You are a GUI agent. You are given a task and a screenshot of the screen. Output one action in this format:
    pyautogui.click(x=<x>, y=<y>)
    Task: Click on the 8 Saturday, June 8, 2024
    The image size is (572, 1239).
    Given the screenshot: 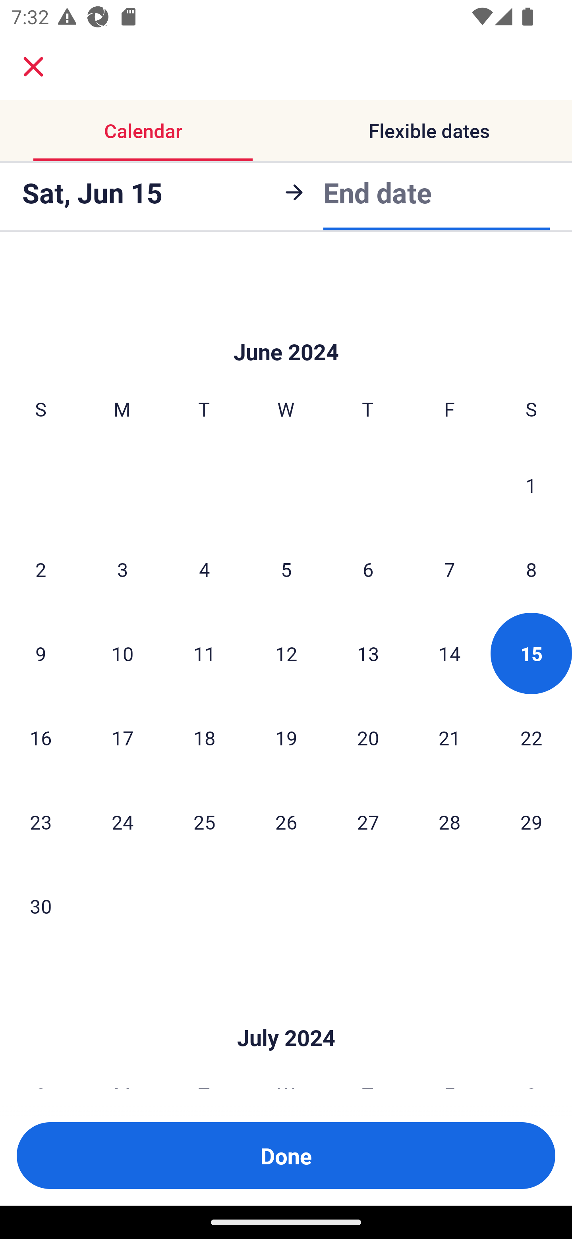 What is the action you would take?
    pyautogui.click(x=531, y=569)
    